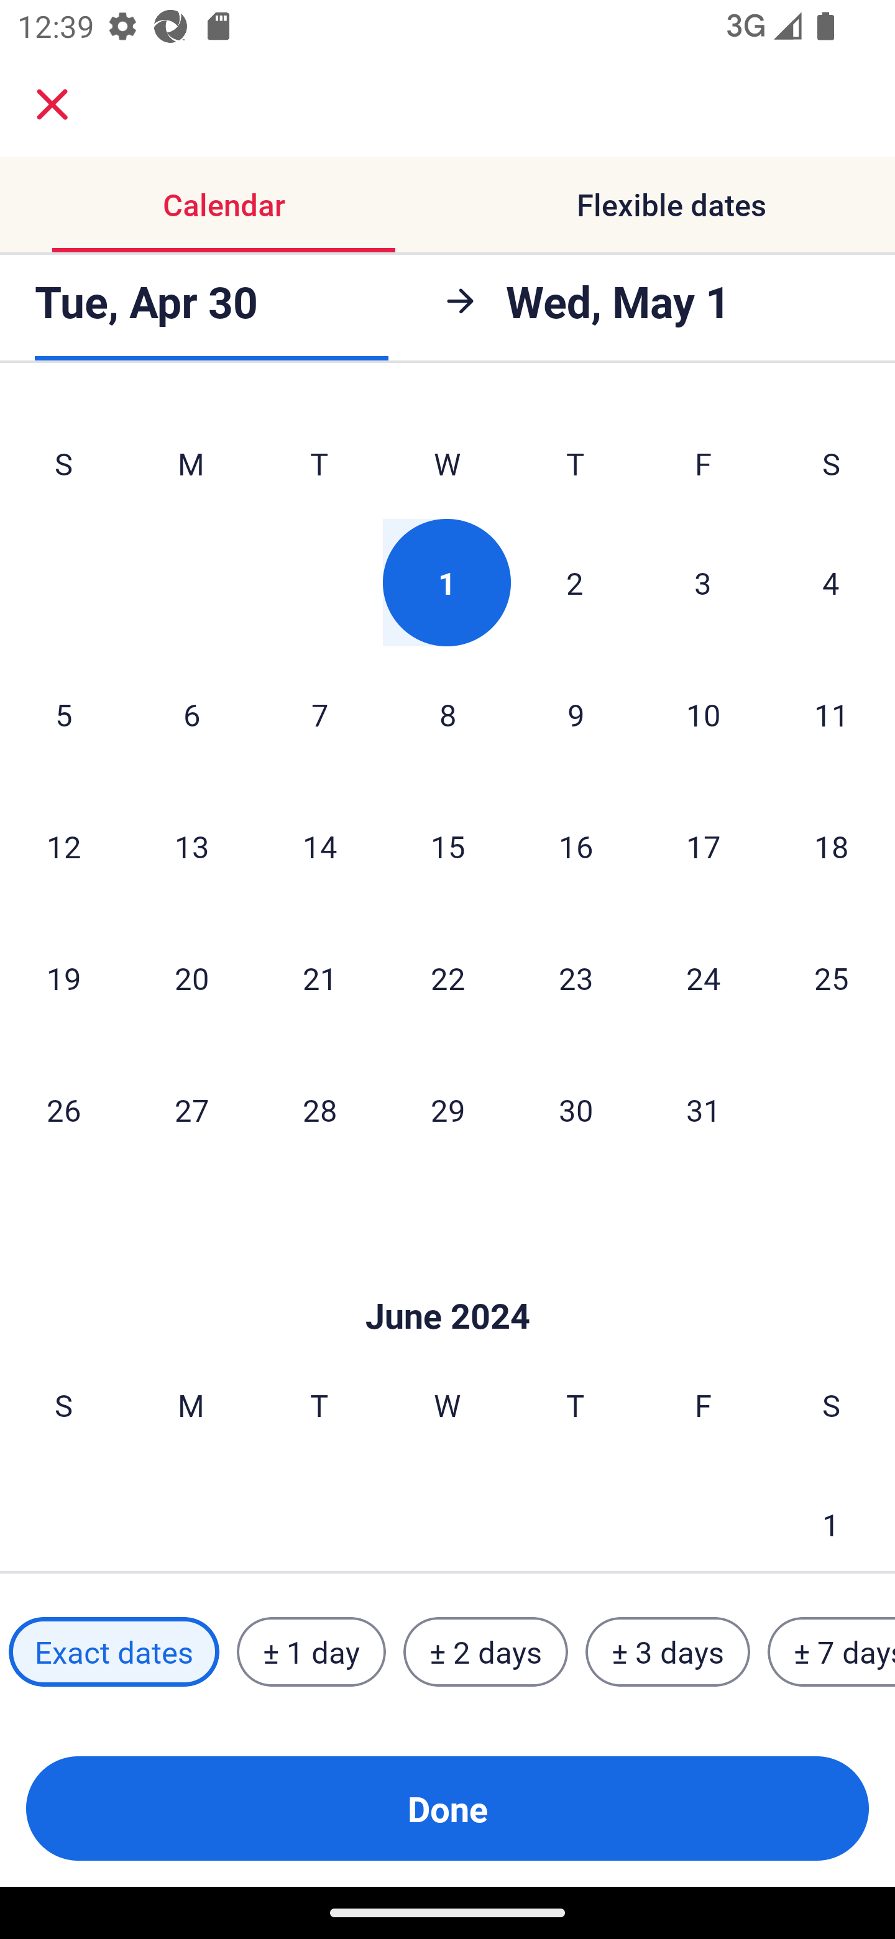 This screenshot has height=1939, width=895. What do you see at coordinates (832, 977) in the screenshot?
I see `25 Saturday, May 25, 2024` at bounding box center [832, 977].